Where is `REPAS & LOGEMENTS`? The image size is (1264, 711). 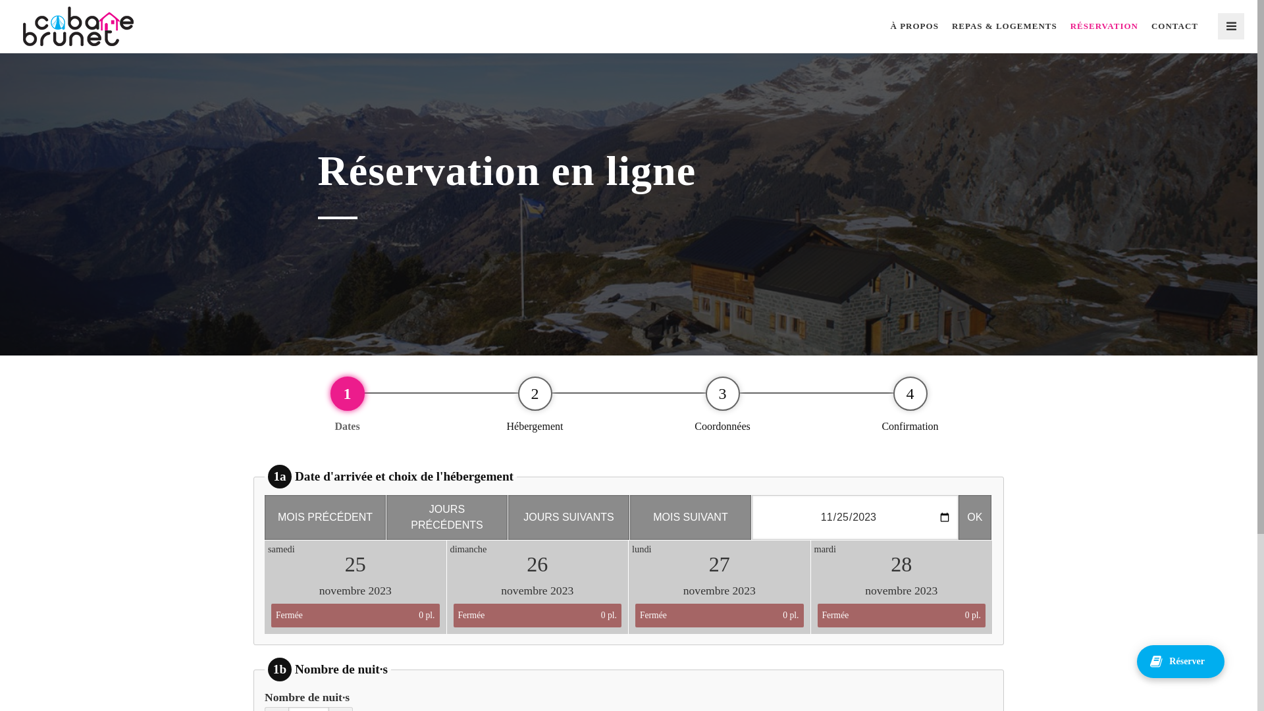
REPAS & LOGEMENTS is located at coordinates (1005, 26).